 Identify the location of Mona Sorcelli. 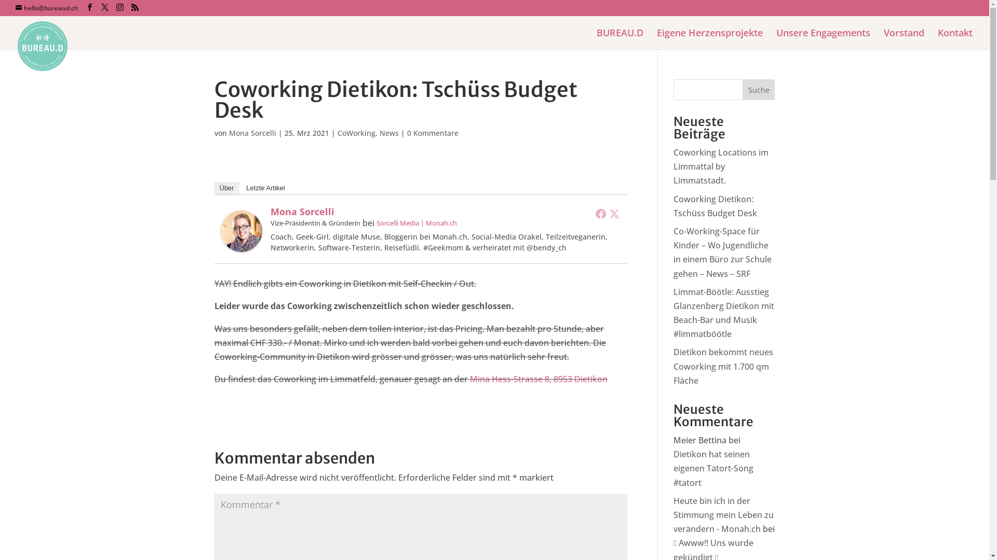
(252, 133).